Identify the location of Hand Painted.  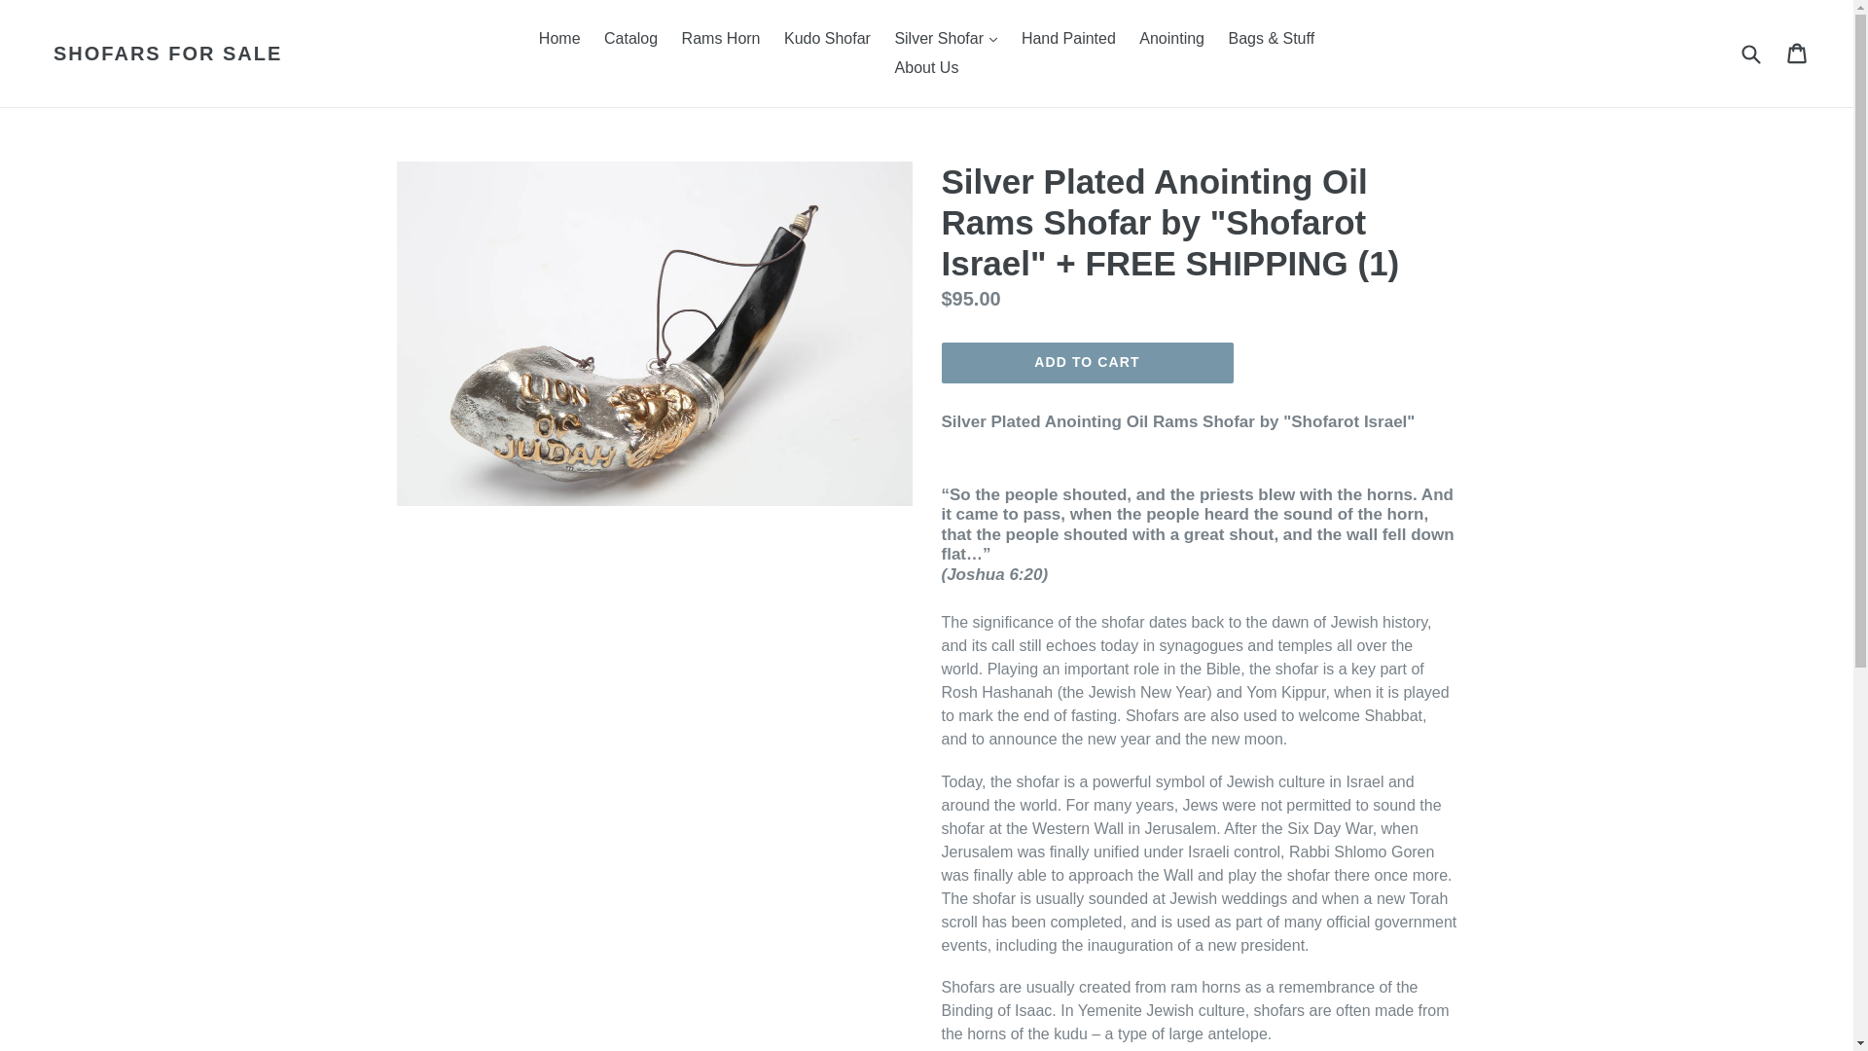
(1068, 39).